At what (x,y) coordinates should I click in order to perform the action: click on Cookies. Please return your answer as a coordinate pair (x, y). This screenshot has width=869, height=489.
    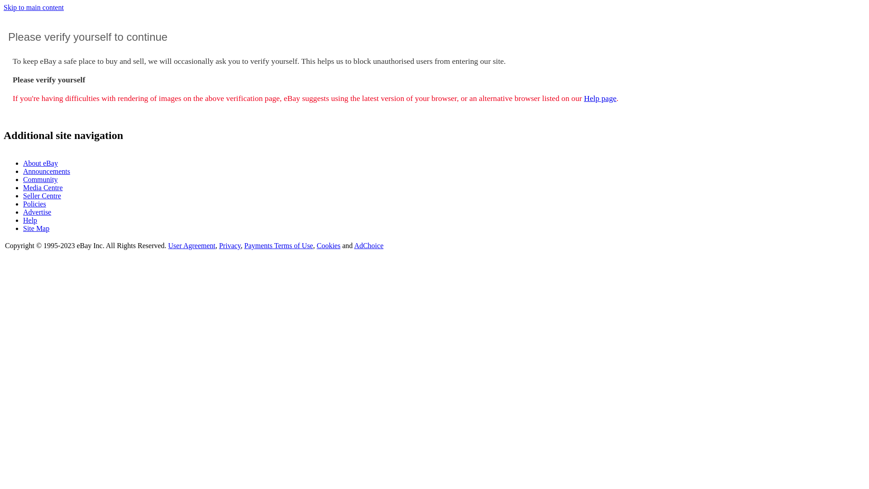
    Looking at the image, I should click on (329, 245).